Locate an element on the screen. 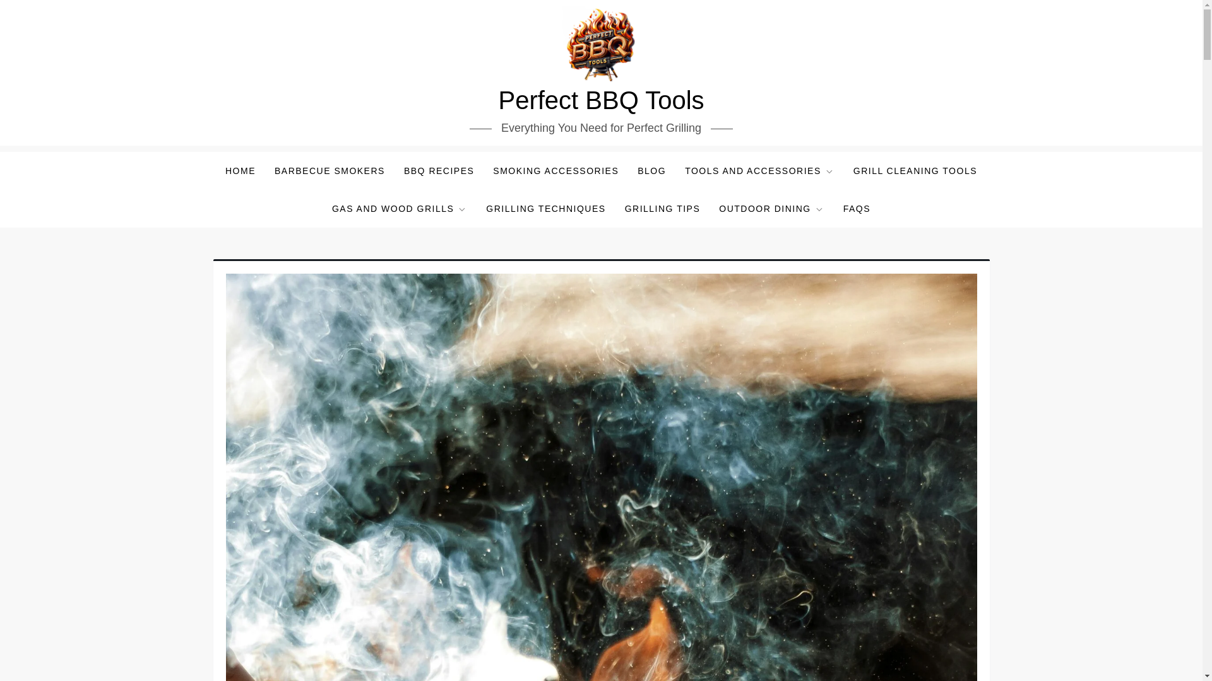  FAQS is located at coordinates (856, 208).